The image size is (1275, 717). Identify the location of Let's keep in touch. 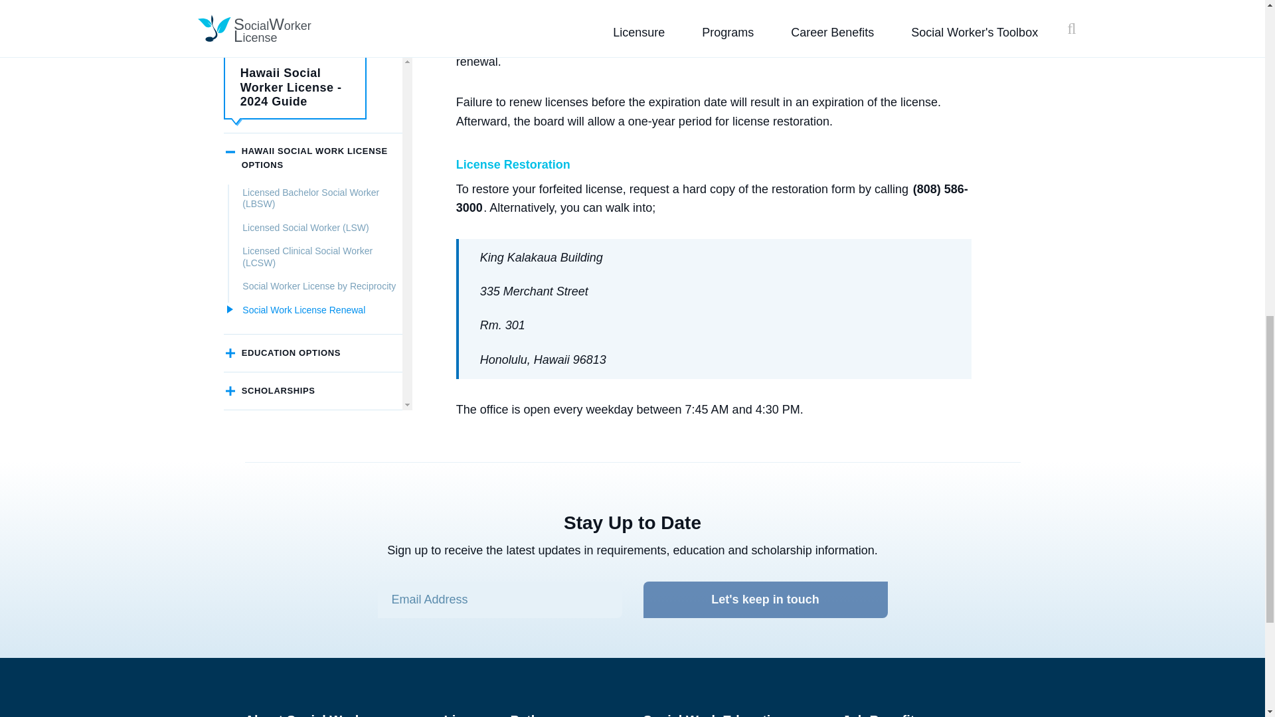
(765, 599).